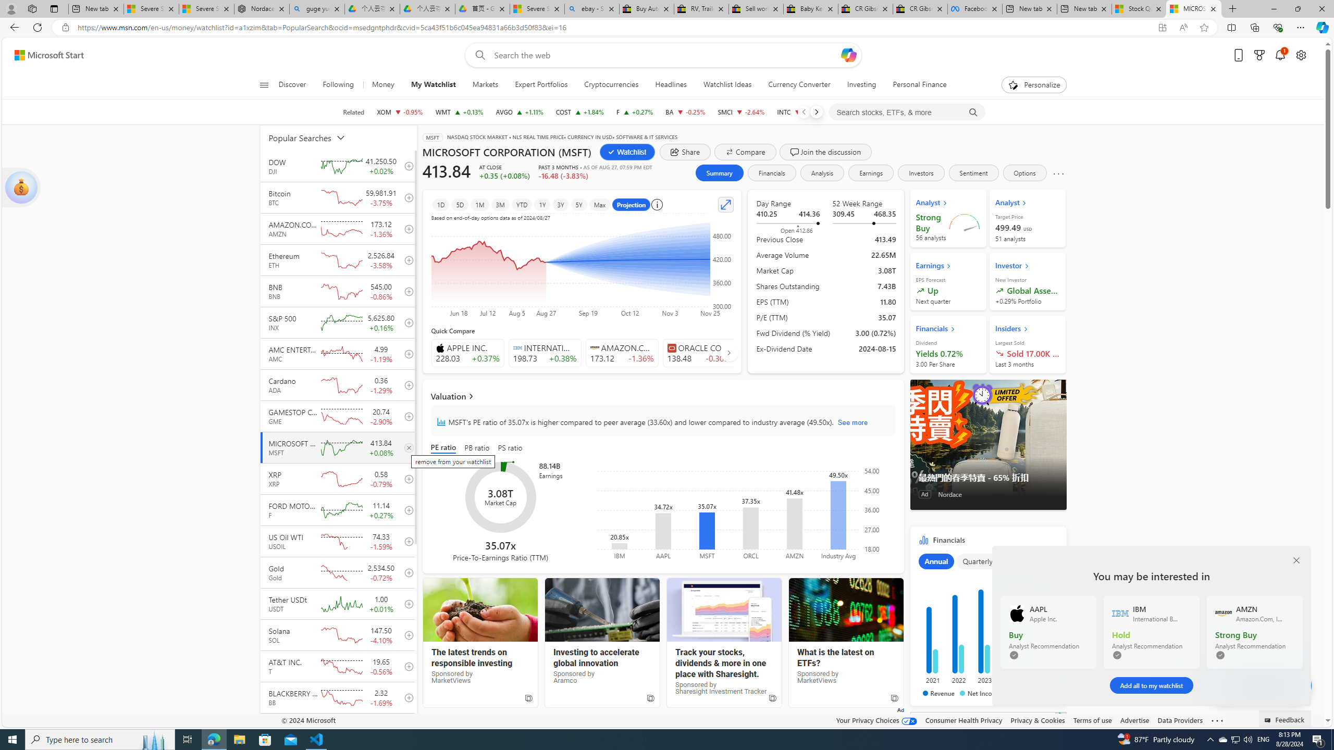  I want to click on Investors, so click(921, 173).